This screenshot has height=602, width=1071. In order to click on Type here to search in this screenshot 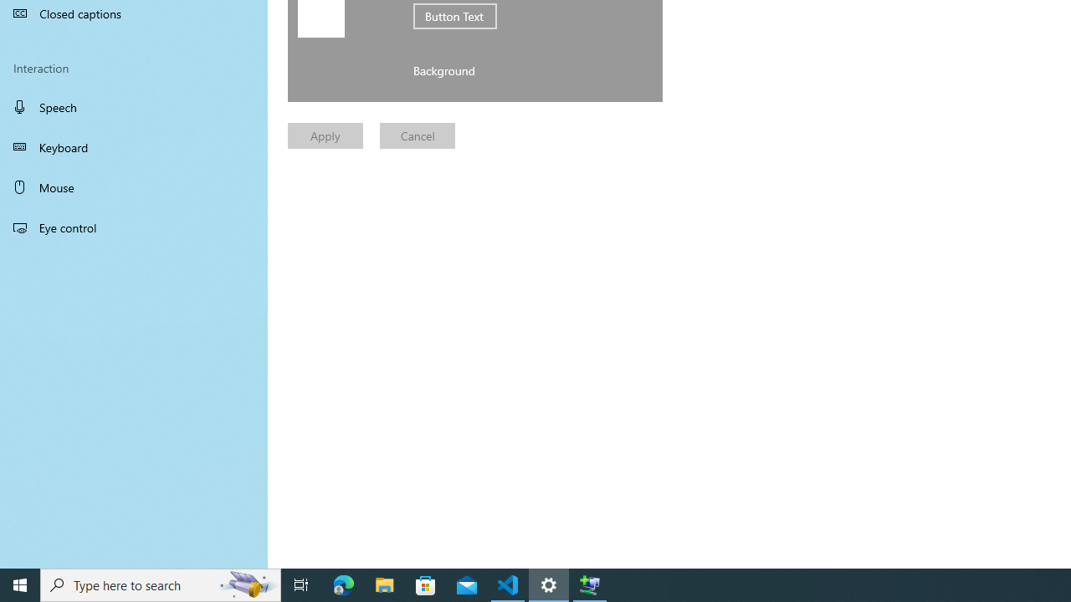, I will do `click(161, 585)`.